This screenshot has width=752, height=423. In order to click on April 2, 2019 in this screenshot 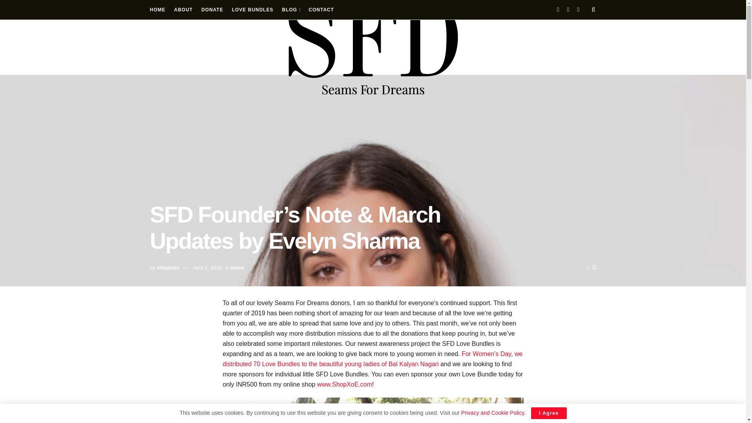, I will do `click(208, 268)`.